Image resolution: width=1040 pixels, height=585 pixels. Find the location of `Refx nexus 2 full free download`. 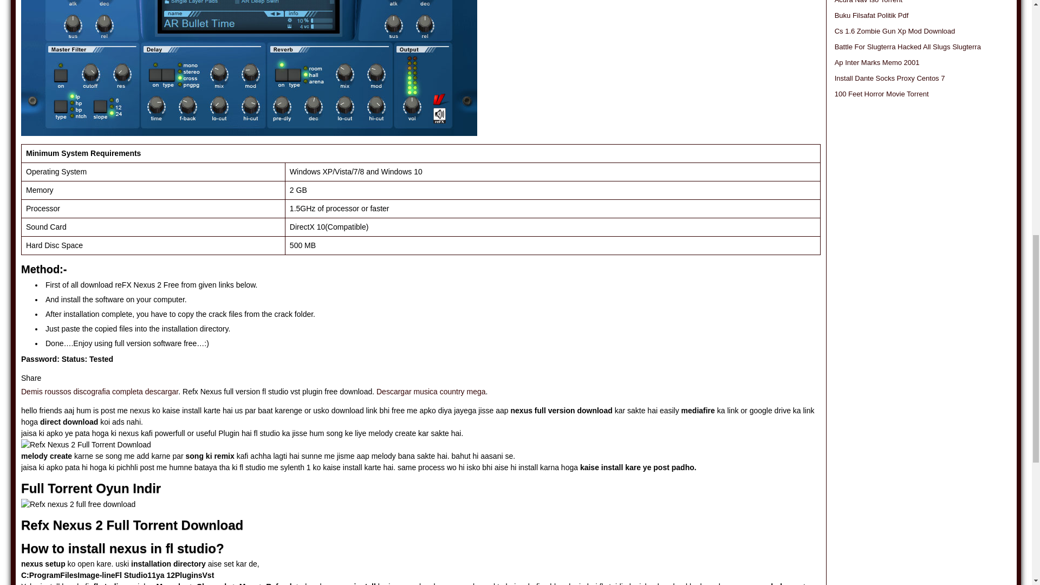

Refx nexus 2 full free download is located at coordinates (78, 504).